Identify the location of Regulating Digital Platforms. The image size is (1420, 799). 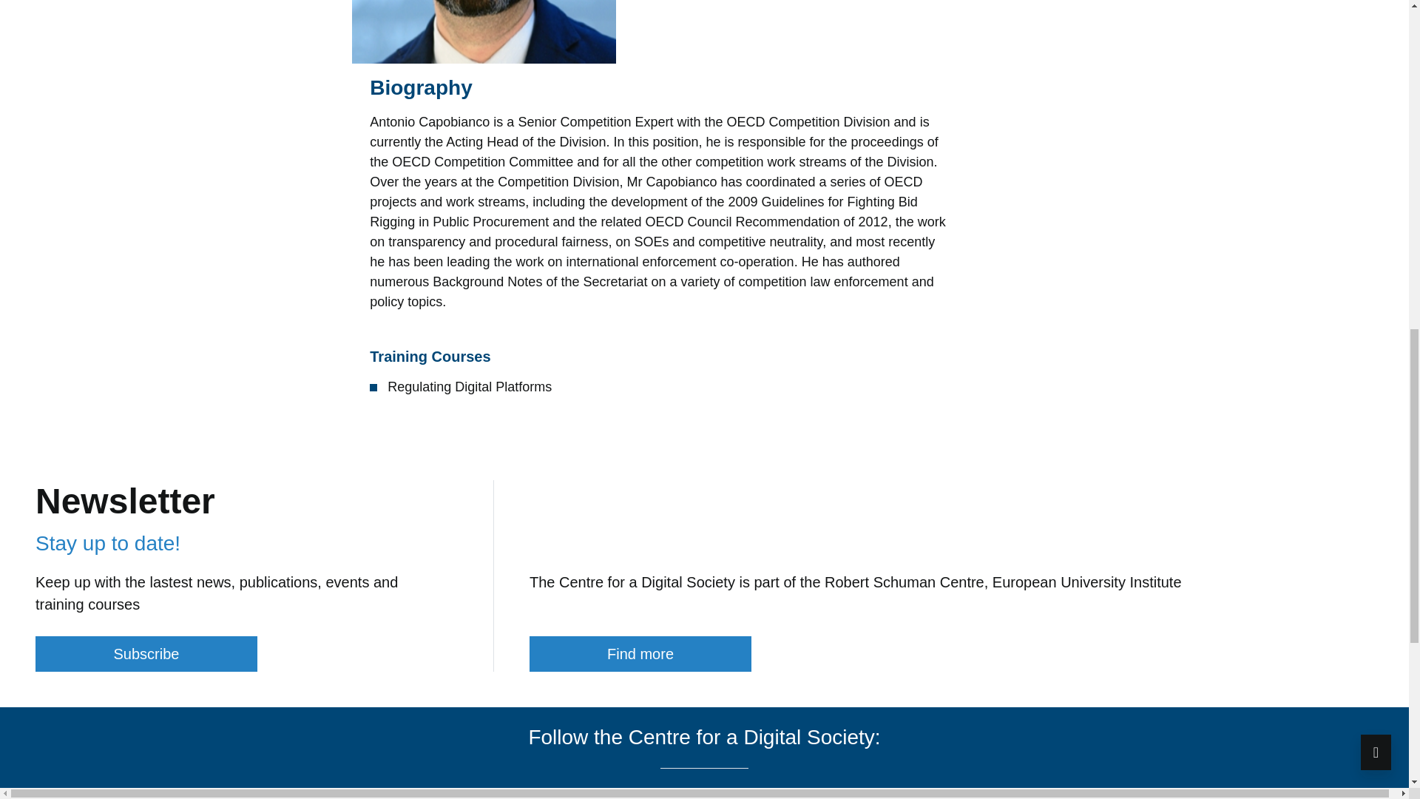
(470, 387).